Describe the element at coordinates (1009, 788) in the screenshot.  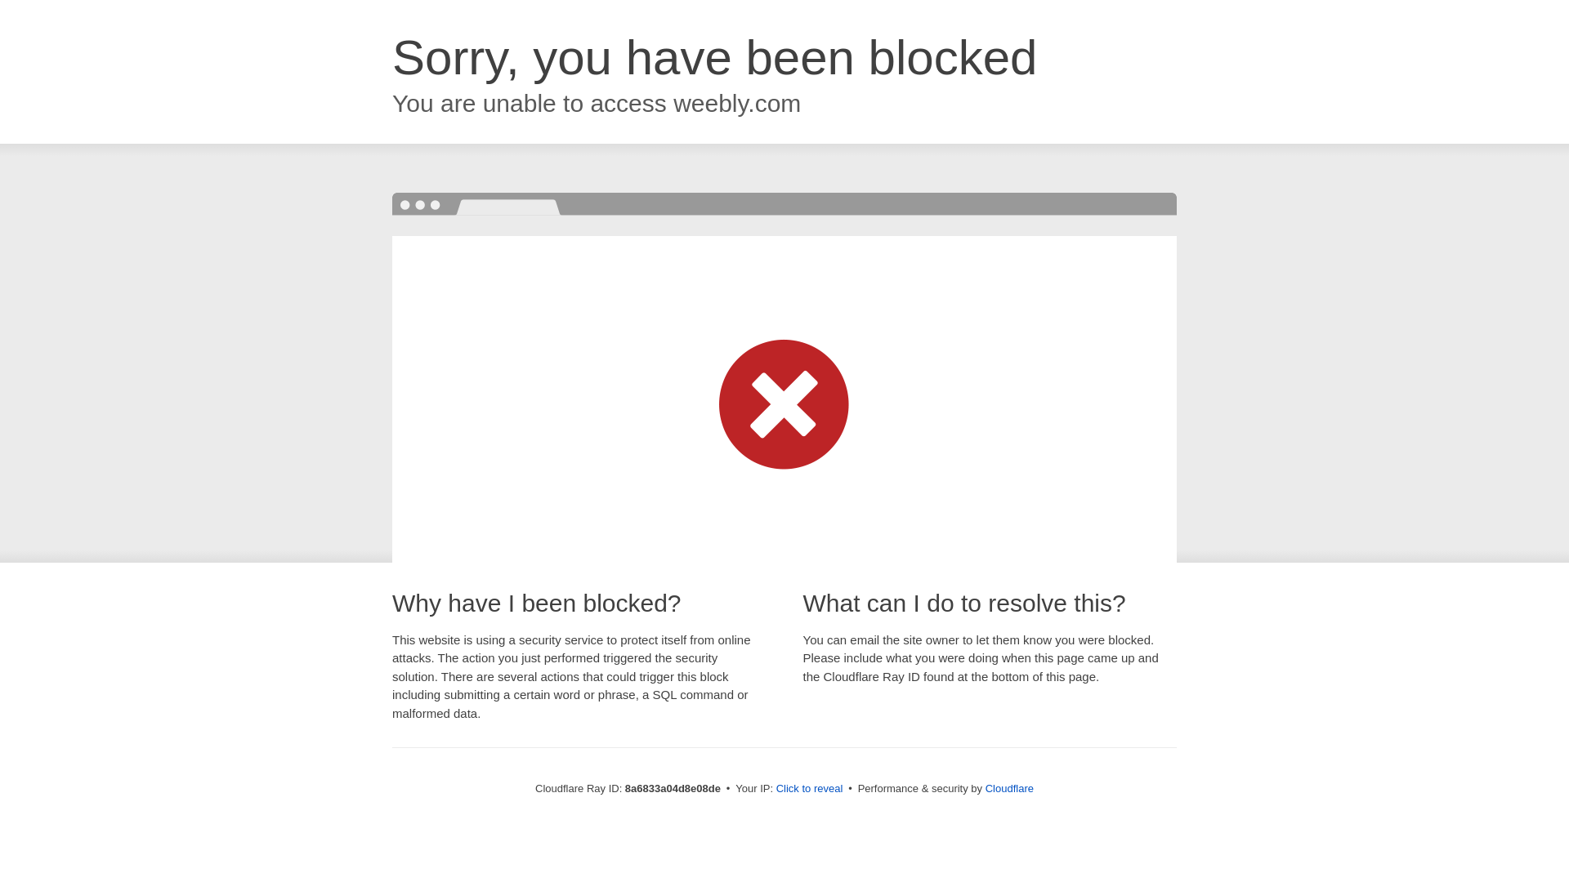
I see `Cloudflare` at that location.